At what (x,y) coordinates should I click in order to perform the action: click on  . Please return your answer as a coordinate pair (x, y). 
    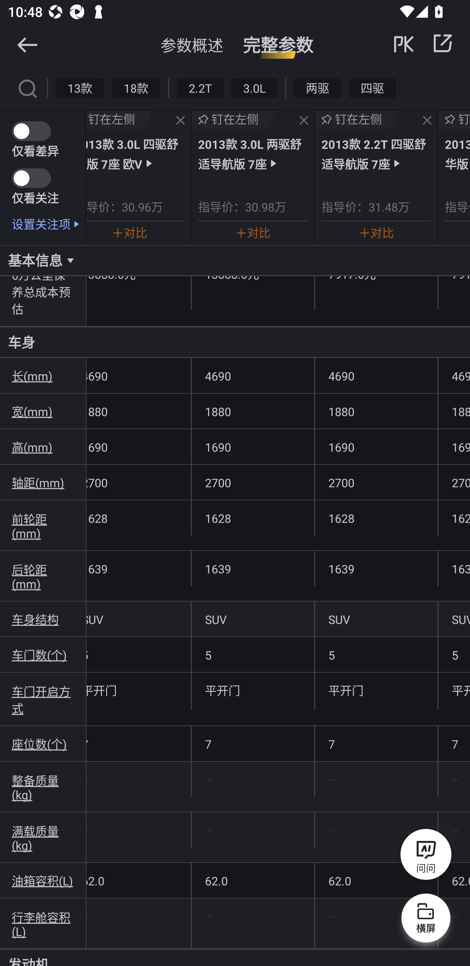
    Looking at the image, I should click on (424, 43).